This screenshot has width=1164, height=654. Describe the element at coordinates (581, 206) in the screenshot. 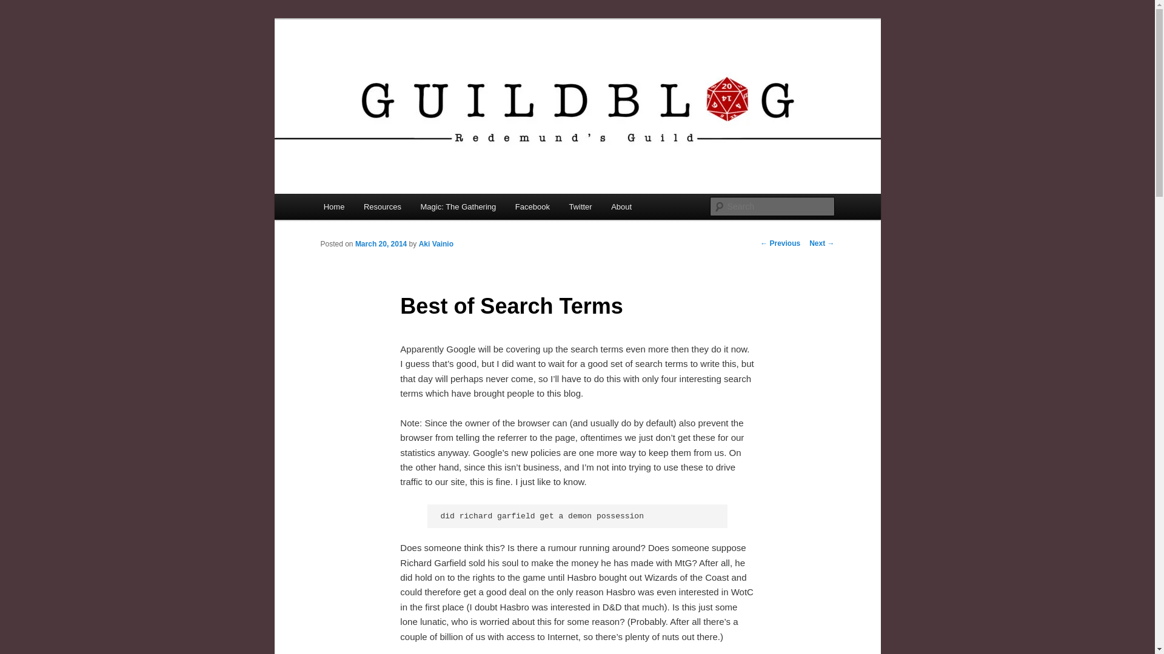

I see `Twitter` at that location.